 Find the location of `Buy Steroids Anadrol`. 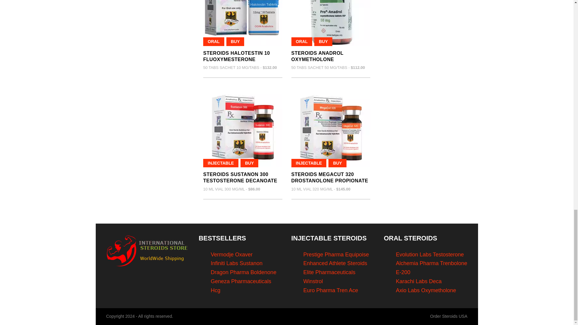

Buy Steroids Anadrol is located at coordinates (317, 56).